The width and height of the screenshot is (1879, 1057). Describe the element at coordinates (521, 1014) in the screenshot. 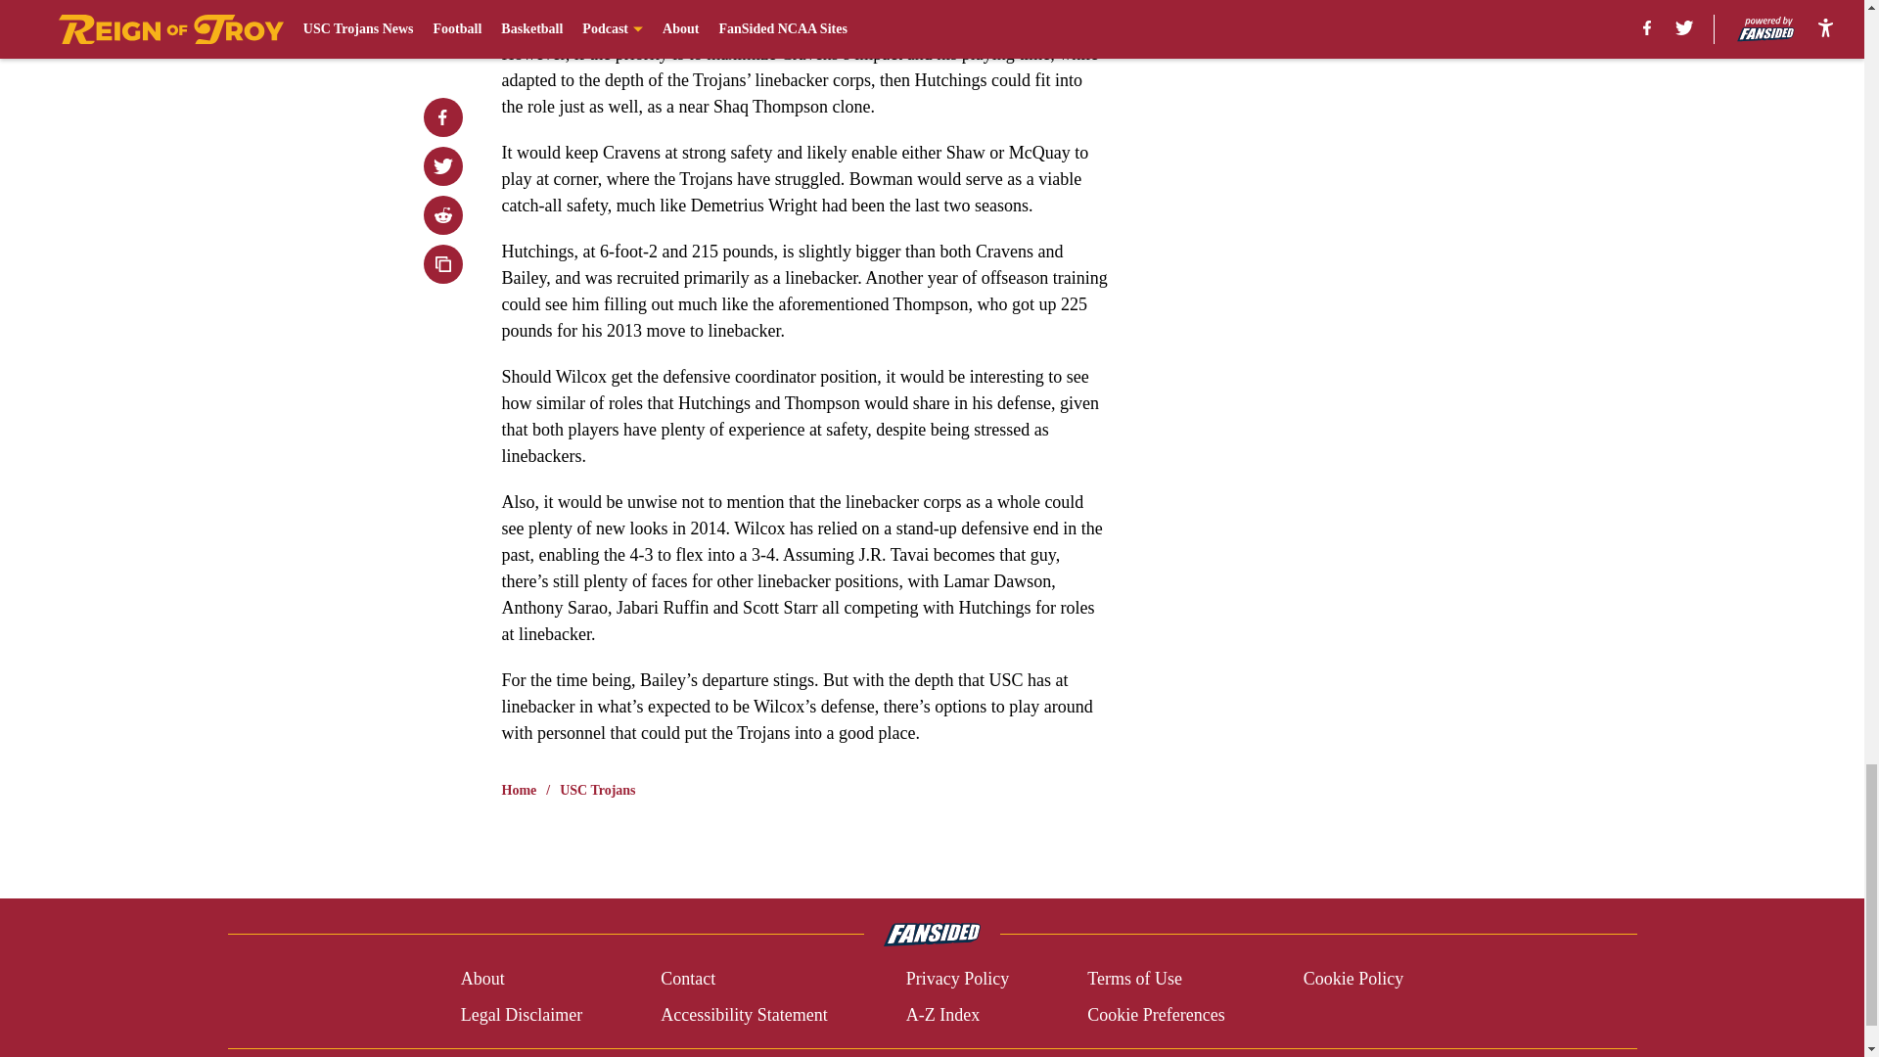

I see `Legal Disclaimer` at that location.